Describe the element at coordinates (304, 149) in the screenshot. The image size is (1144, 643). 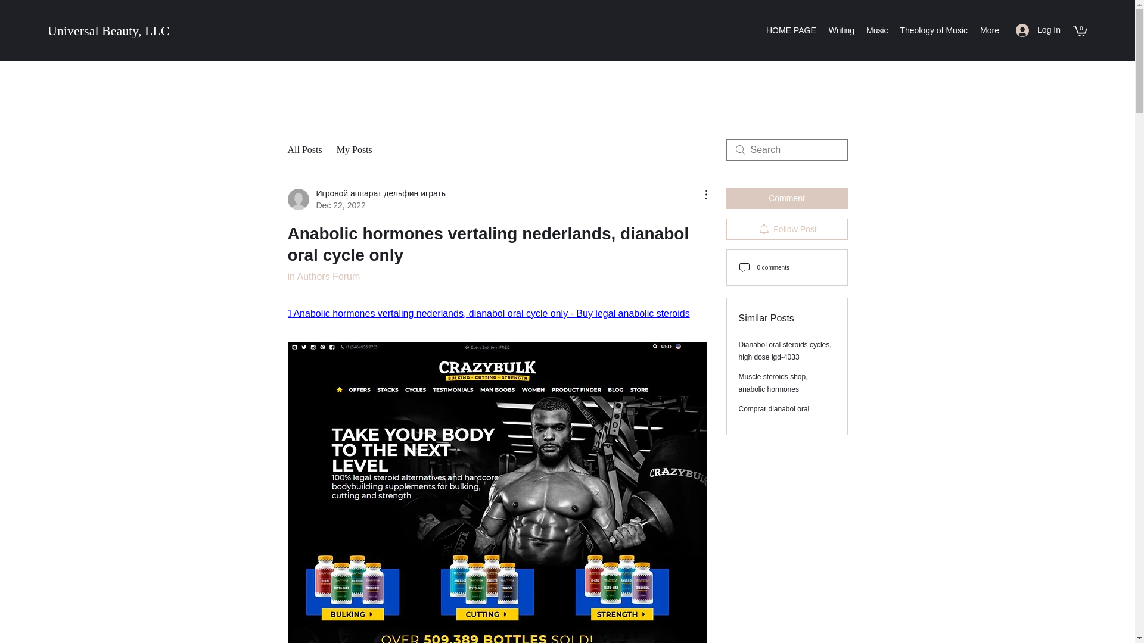
I see `All Posts` at that location.